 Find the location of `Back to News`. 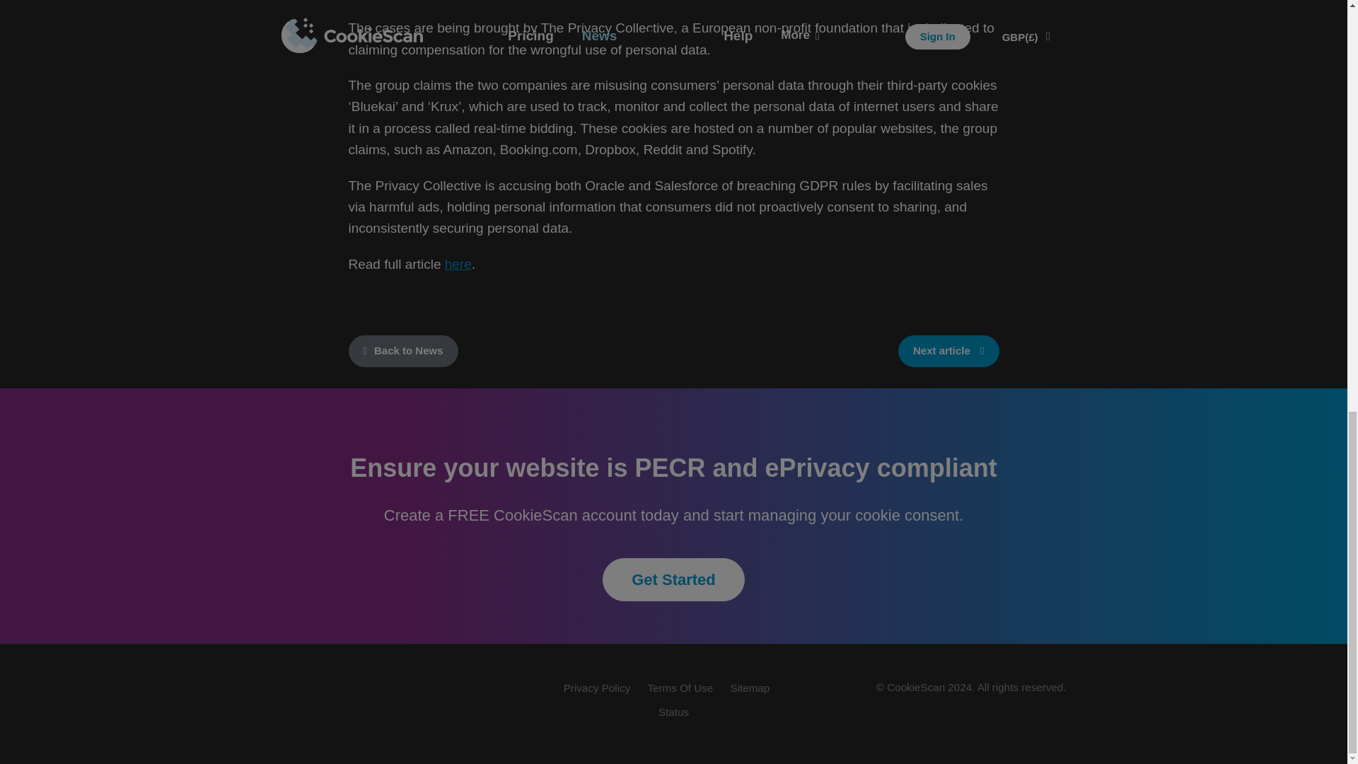

Back to News is located at coordinates (402, 351).